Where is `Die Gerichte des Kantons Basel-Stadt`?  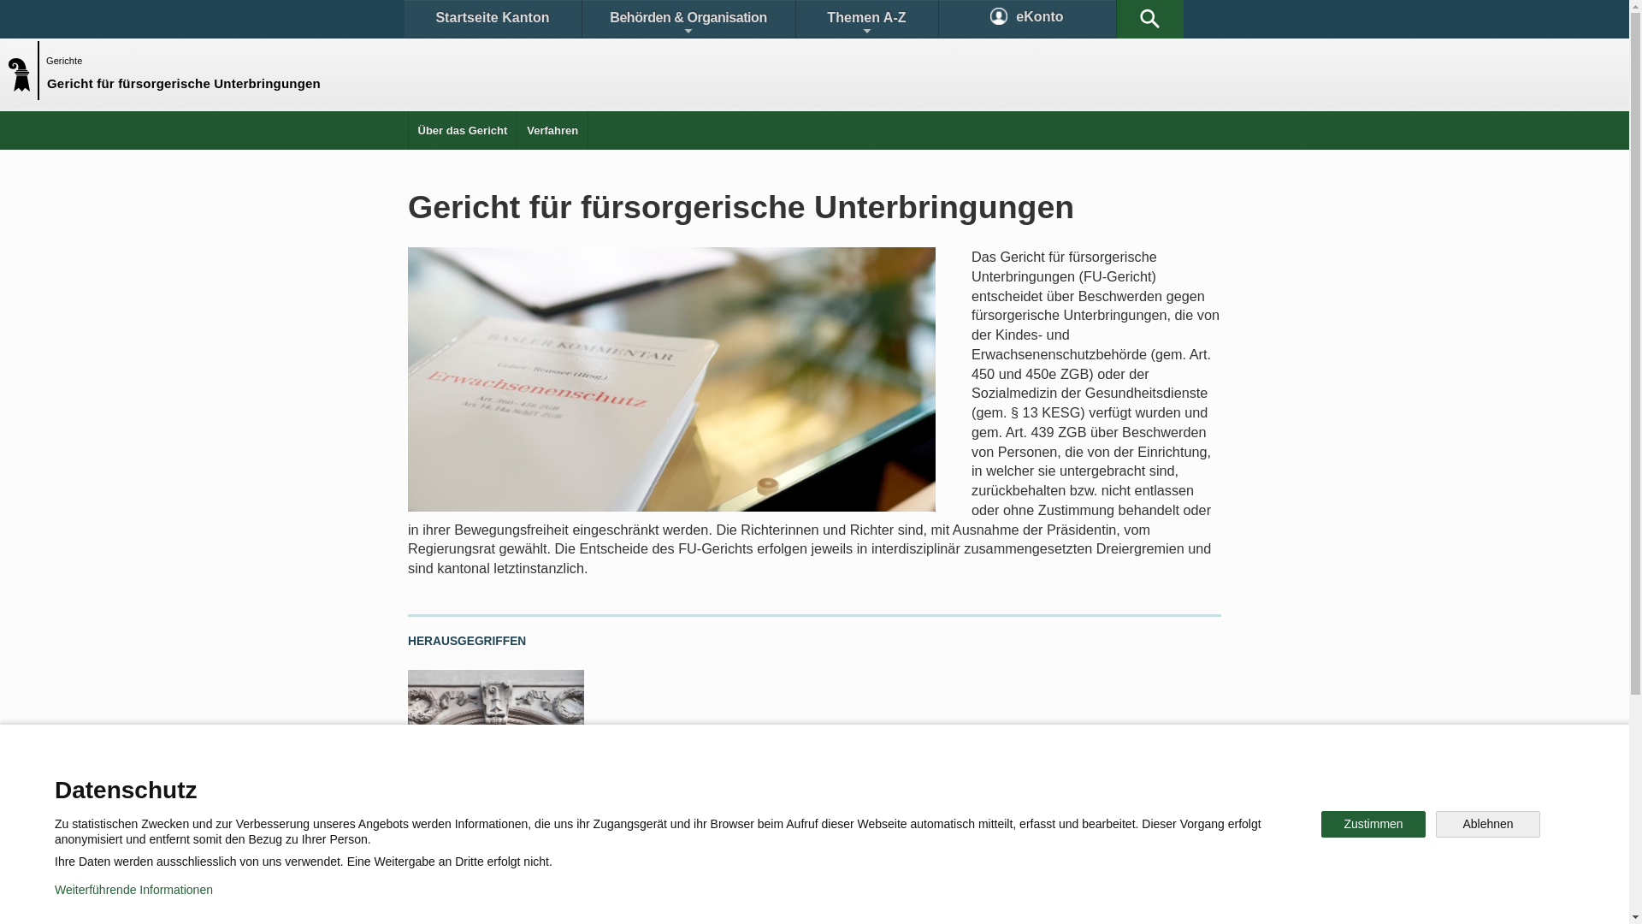
Die Gerichte des Kantons Basel-Stadt is located at coordinates (486, 816).